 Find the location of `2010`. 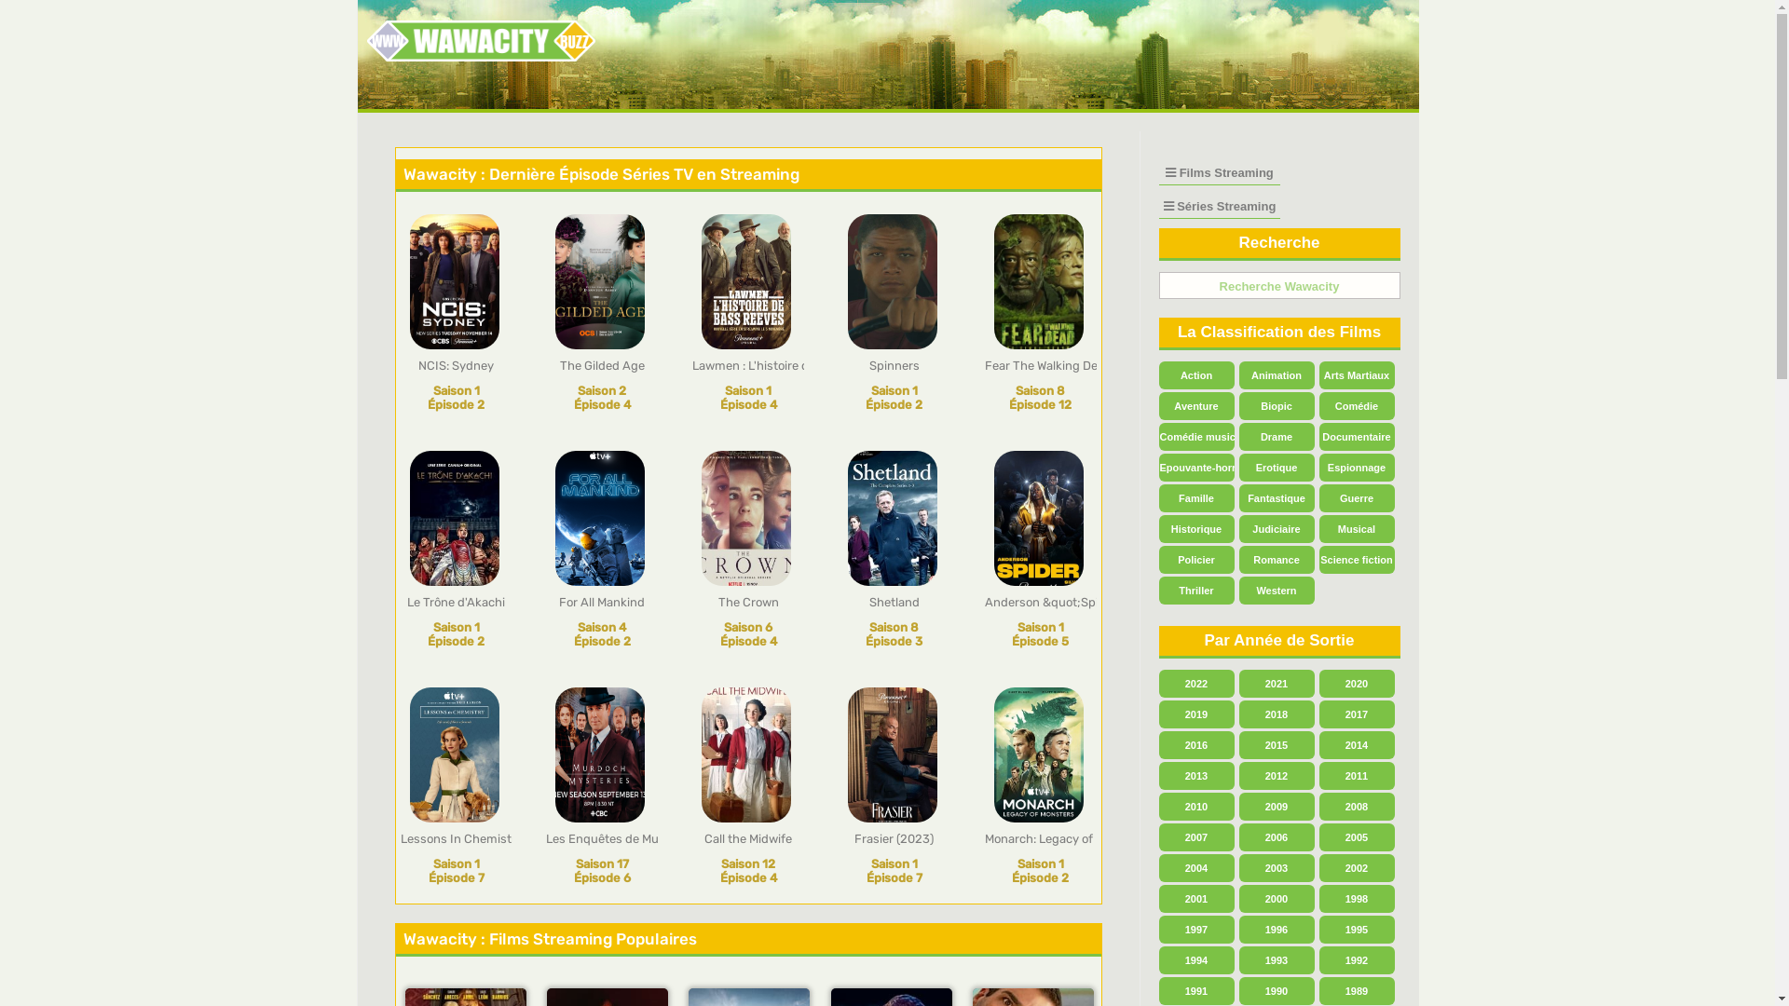

2010 is located at coordinates (1196, 807).